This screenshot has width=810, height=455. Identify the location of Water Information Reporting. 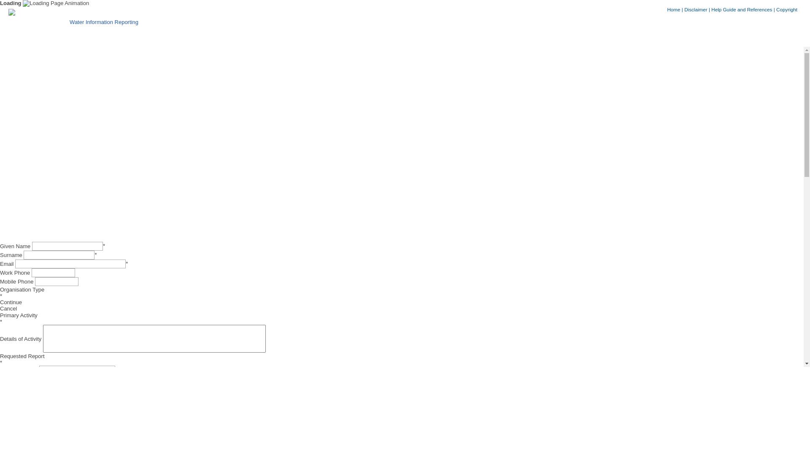
(100, 20).